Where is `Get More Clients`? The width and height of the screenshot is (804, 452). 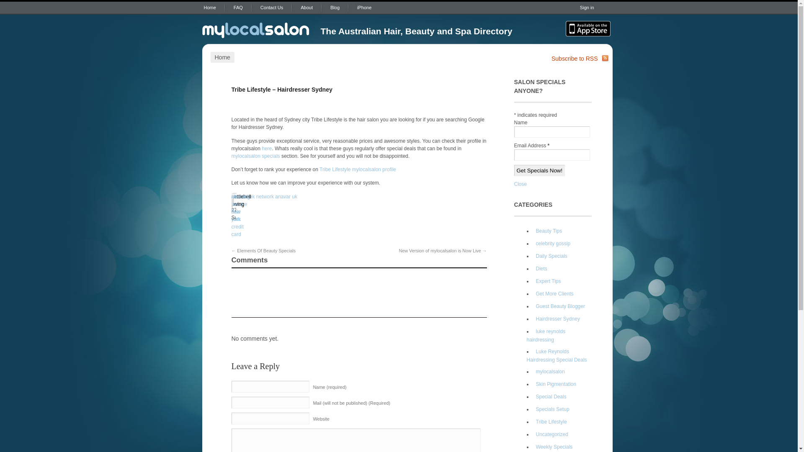
Get More Clients is located at coordinates (554, 294).